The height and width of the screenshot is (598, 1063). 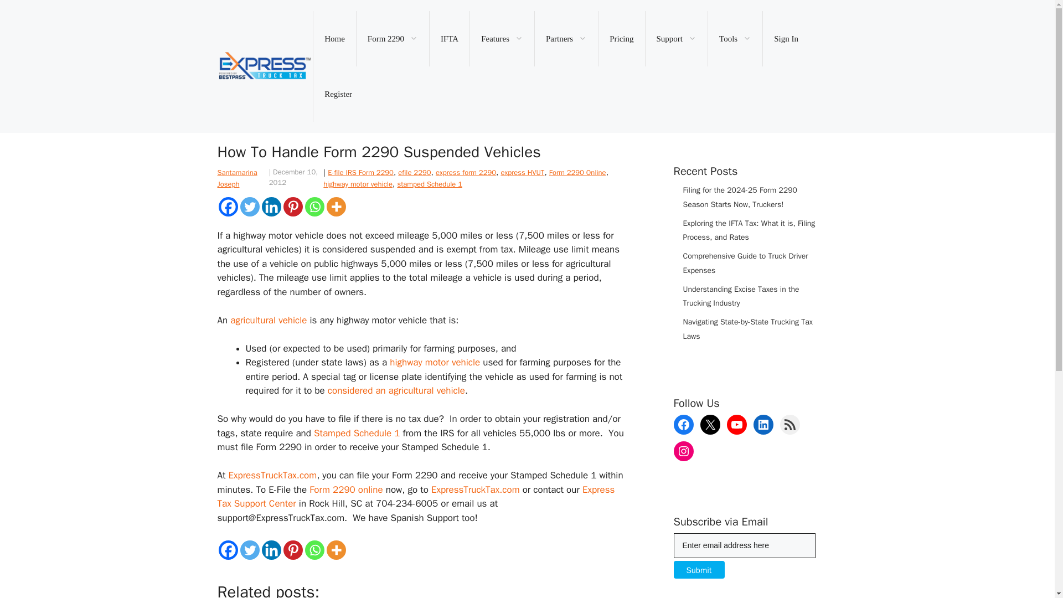 What do you see at coordinates (314, 207) in the screenshot?
I see `Whatsapp` at bounding box center [314, 207].